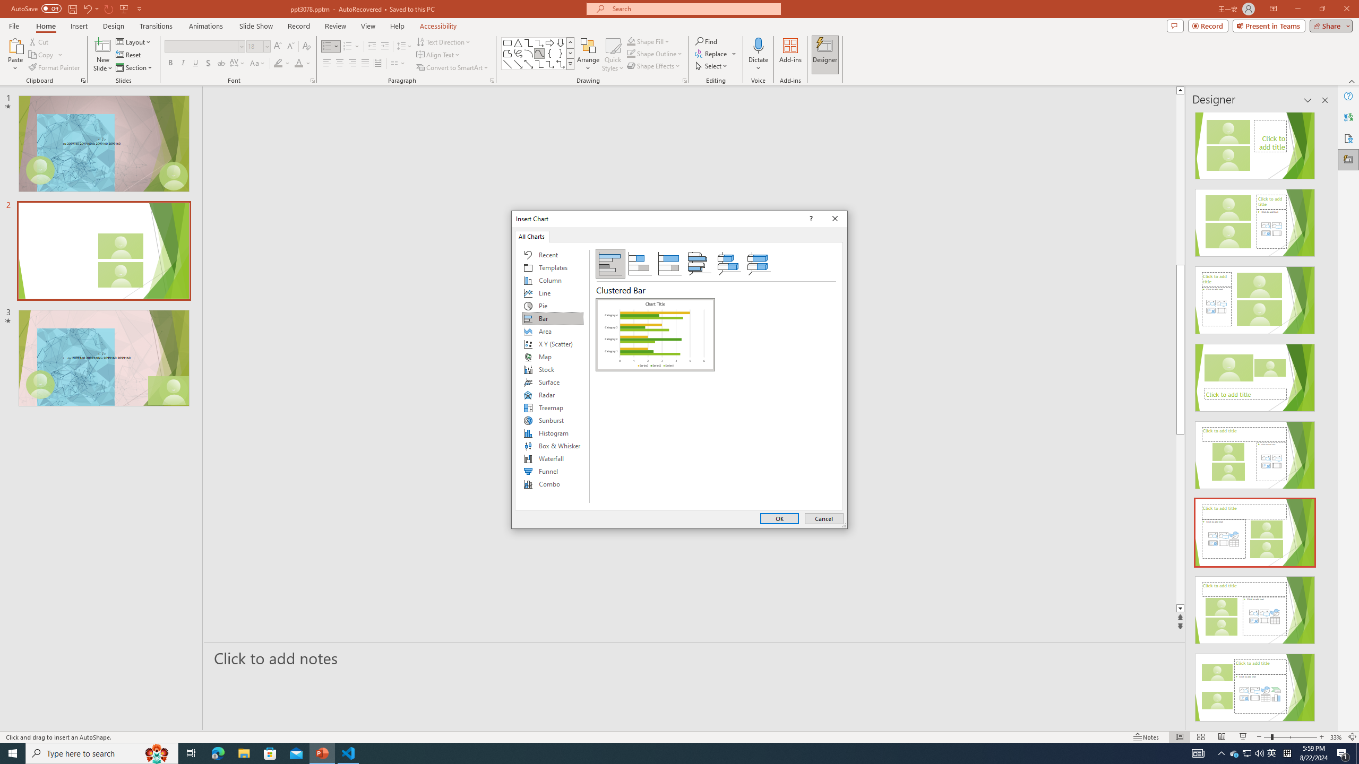 This screenshot has width=1359, height=764. I want to click on Shape Fill Dark Green, Accent 2, so click(631, 41).